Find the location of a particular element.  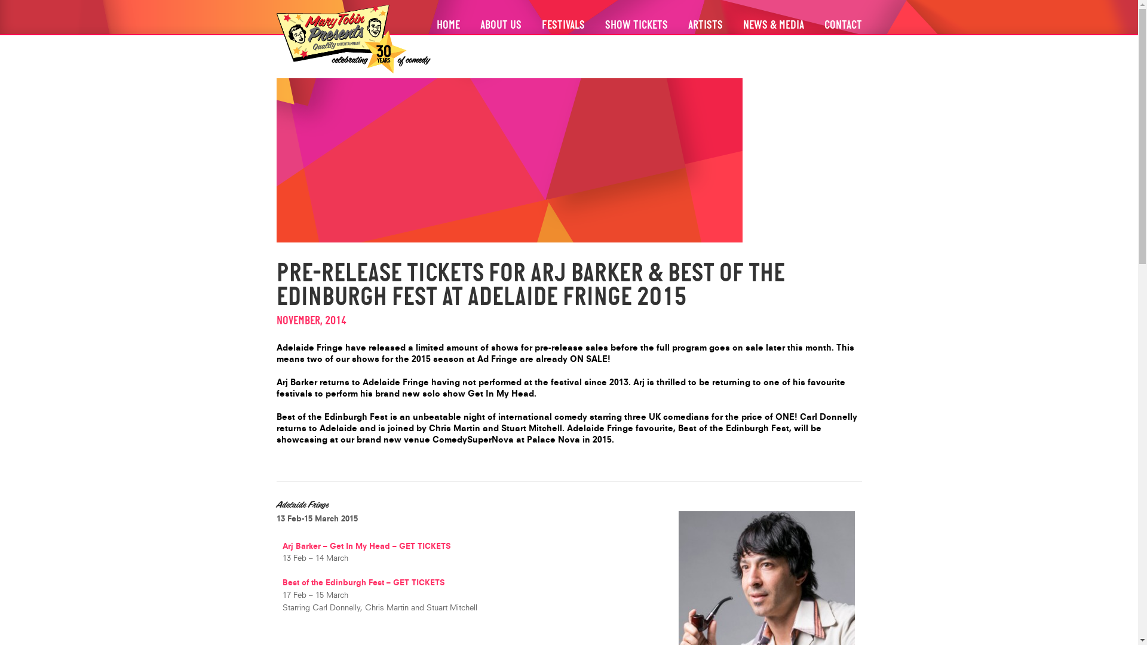

HOME is located at coordinates (448, 26).